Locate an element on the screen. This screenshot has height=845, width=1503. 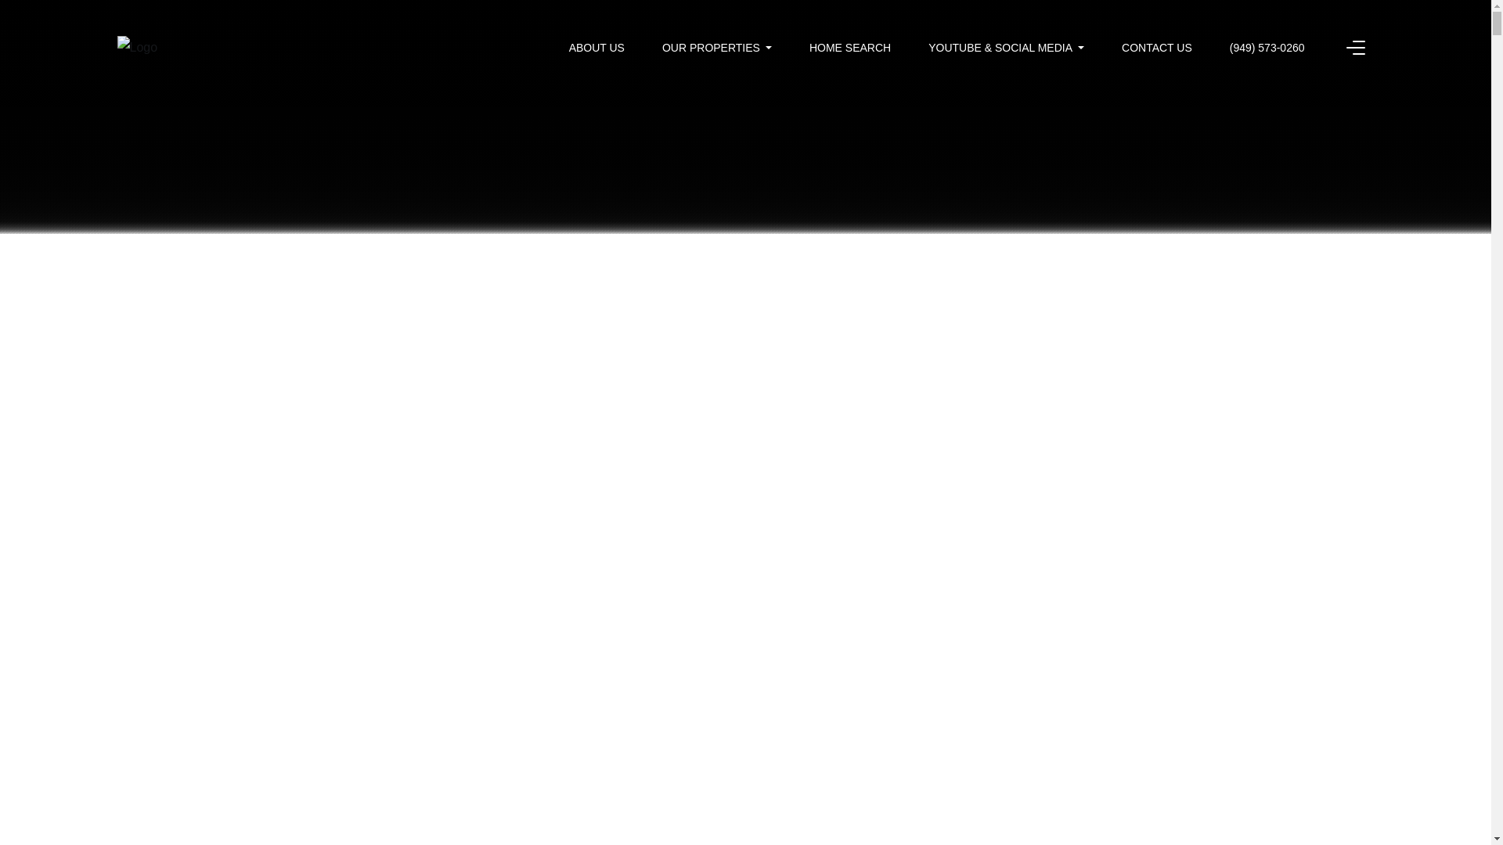
ABOUT US is located at coordinates (597, 47).